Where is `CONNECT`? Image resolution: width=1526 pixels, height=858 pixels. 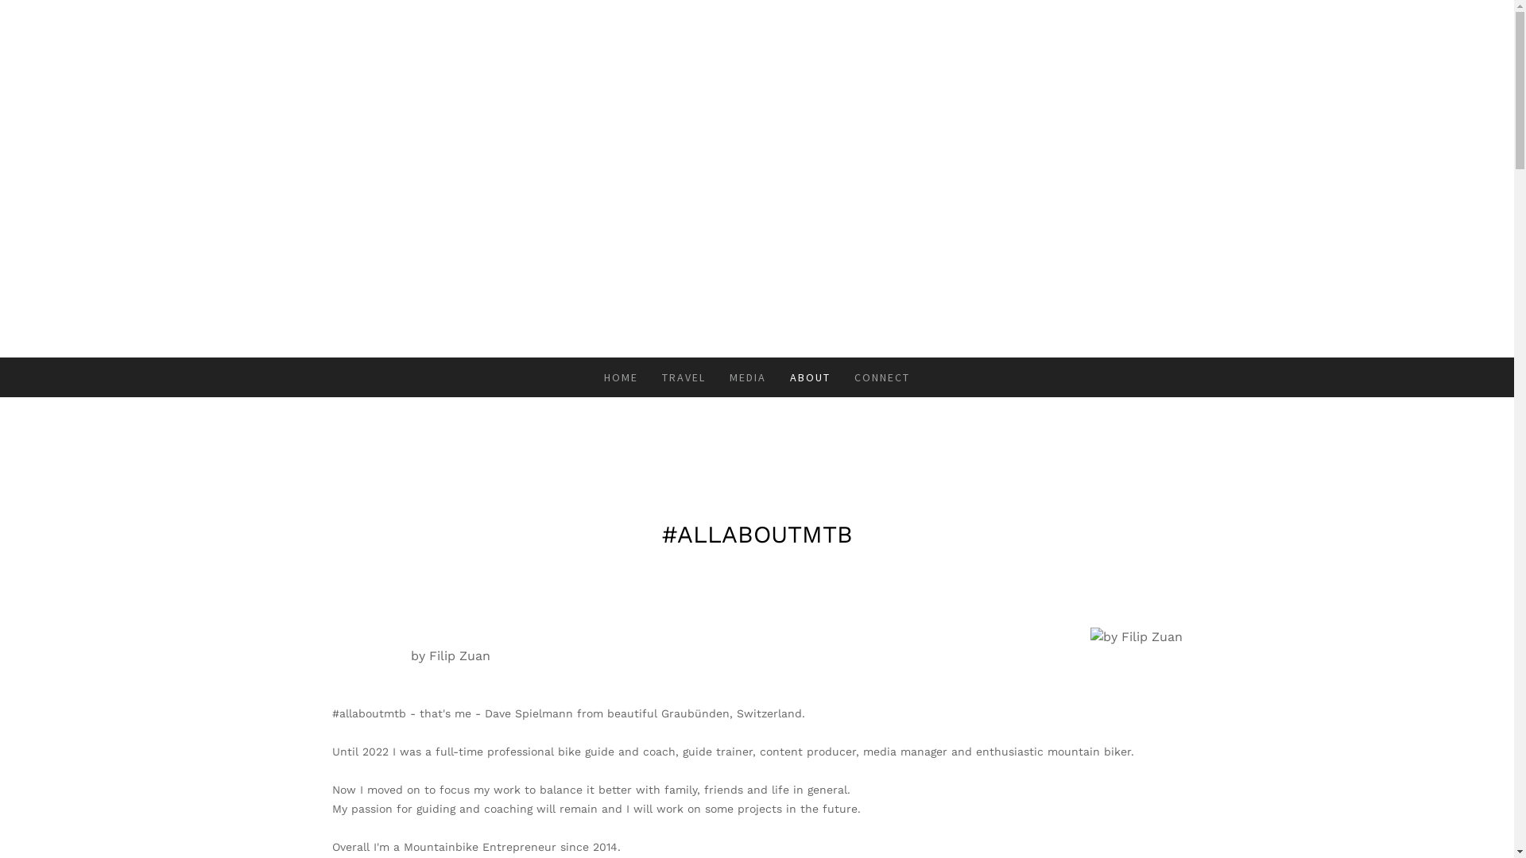
CONNECT is located at coordinates (882, 377).